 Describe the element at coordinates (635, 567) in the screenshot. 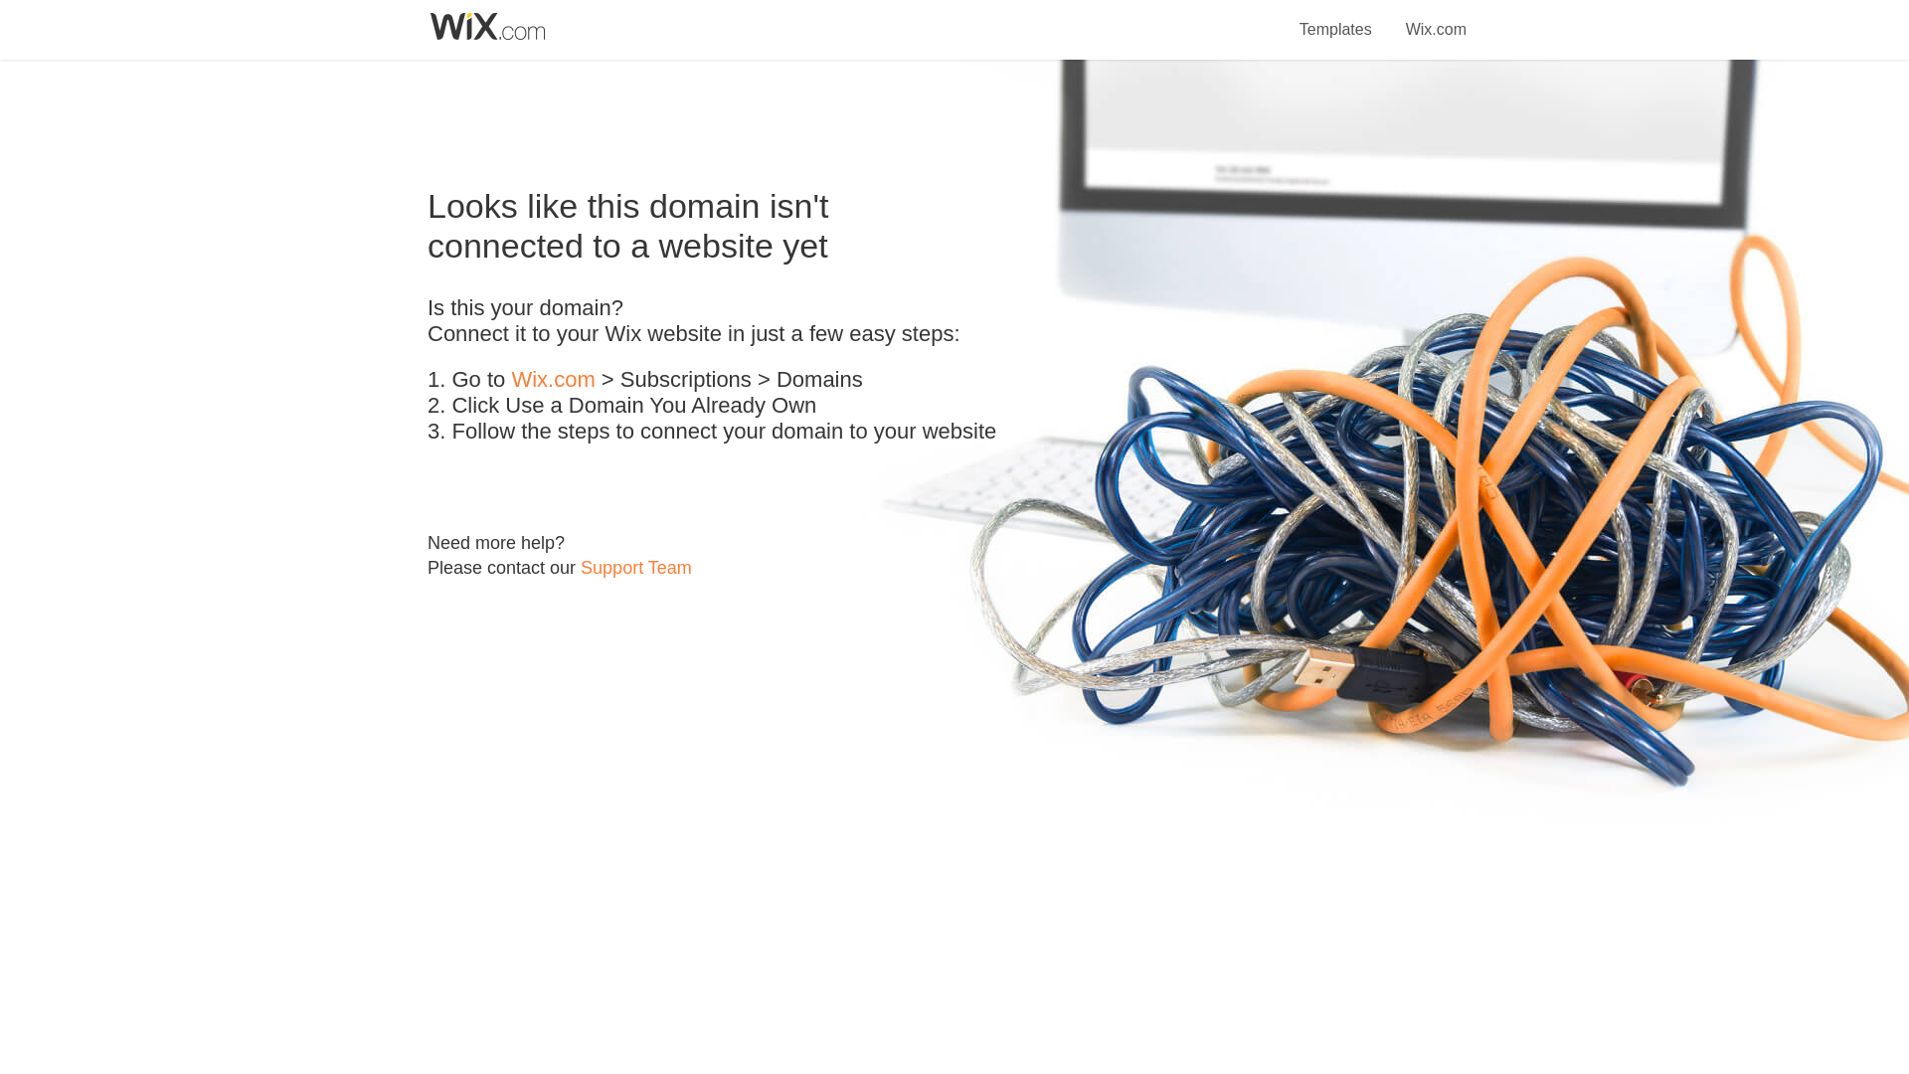

I see `Support Team` at that location.